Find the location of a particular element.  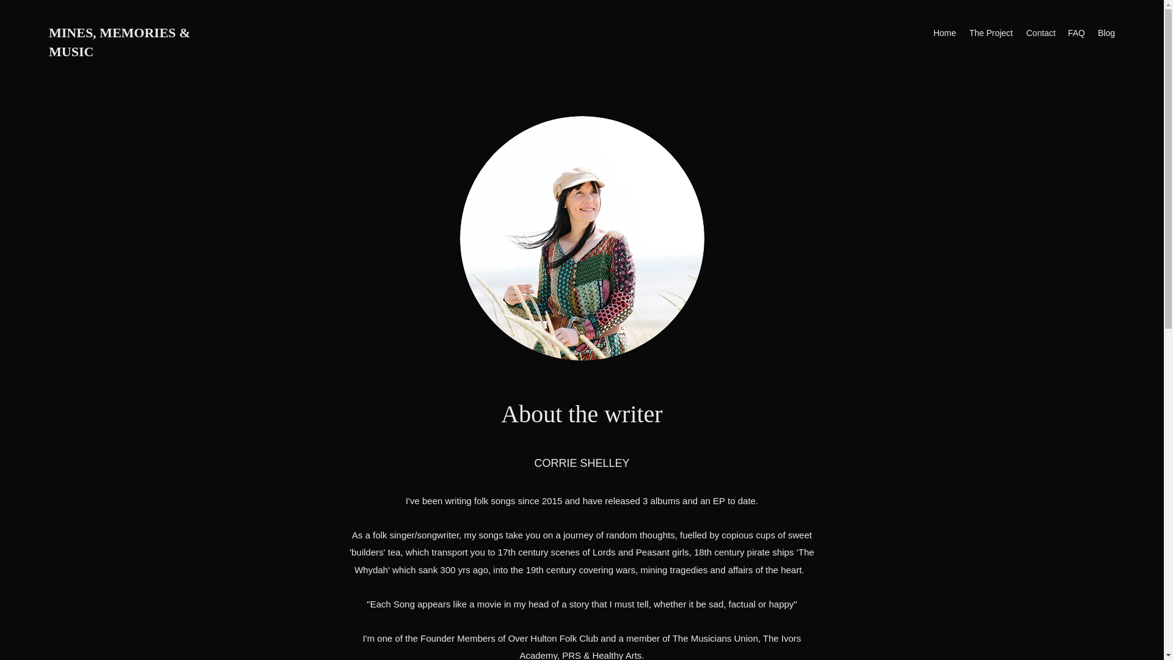

The Project is located at coordinates (990, 33).